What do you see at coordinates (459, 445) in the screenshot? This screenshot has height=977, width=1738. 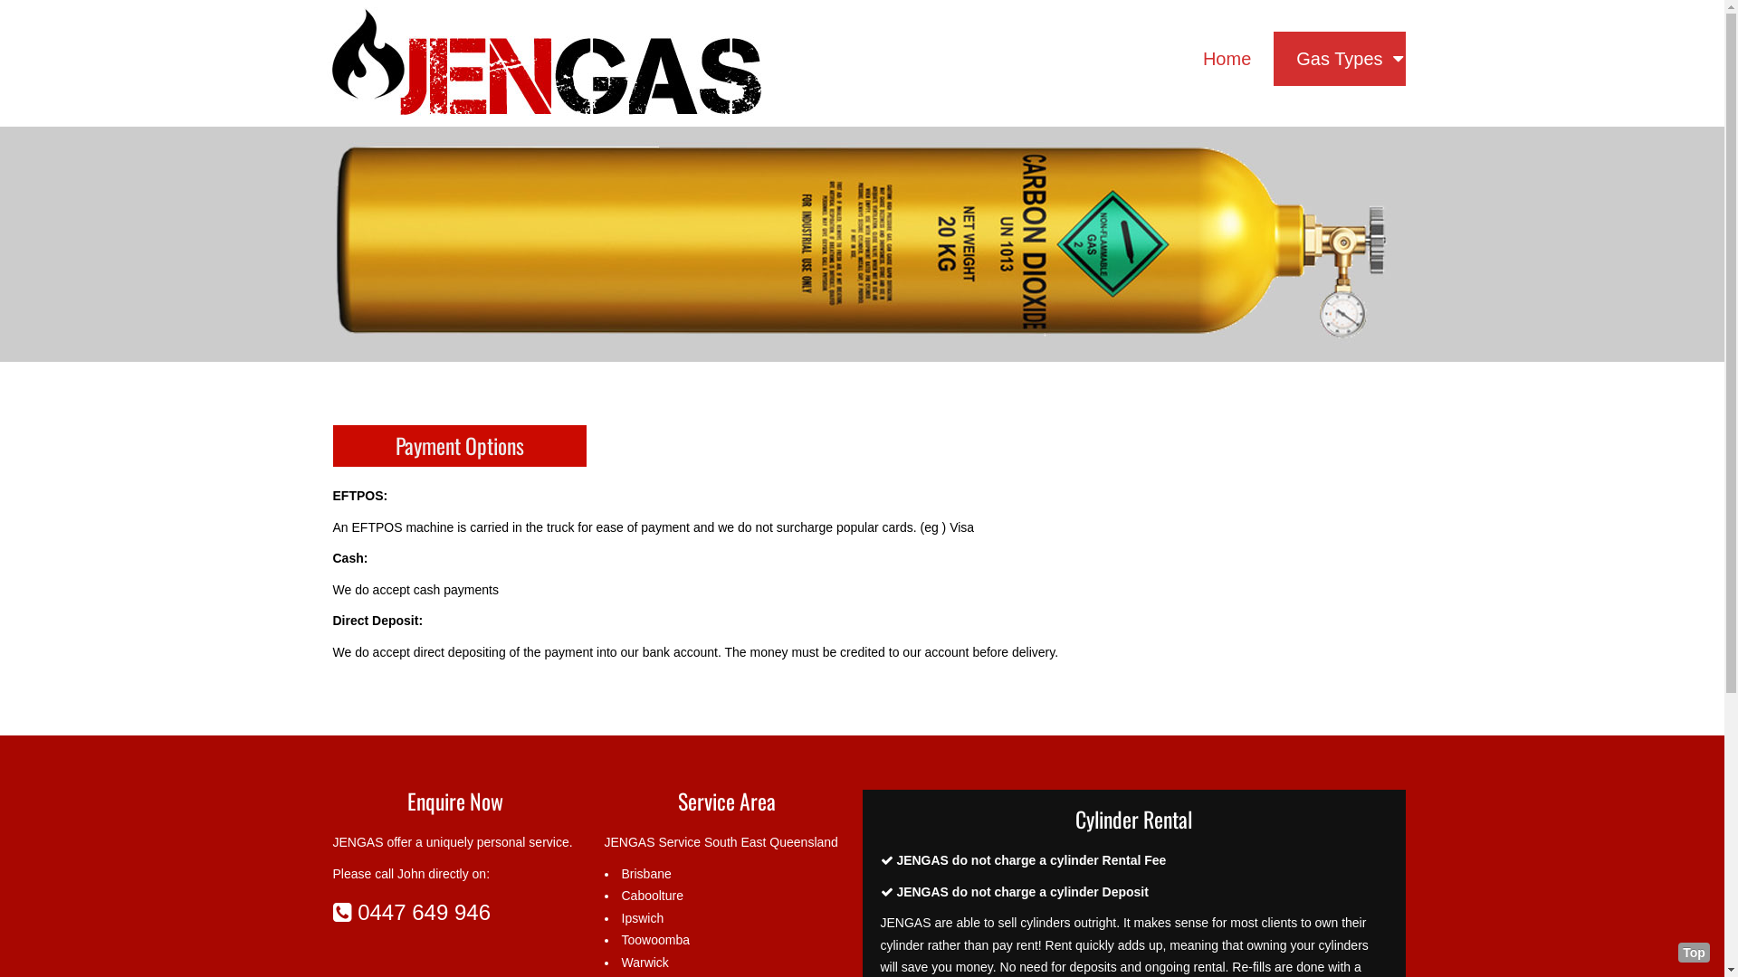 I see `Payment Options` at bounding box center [459, 445].